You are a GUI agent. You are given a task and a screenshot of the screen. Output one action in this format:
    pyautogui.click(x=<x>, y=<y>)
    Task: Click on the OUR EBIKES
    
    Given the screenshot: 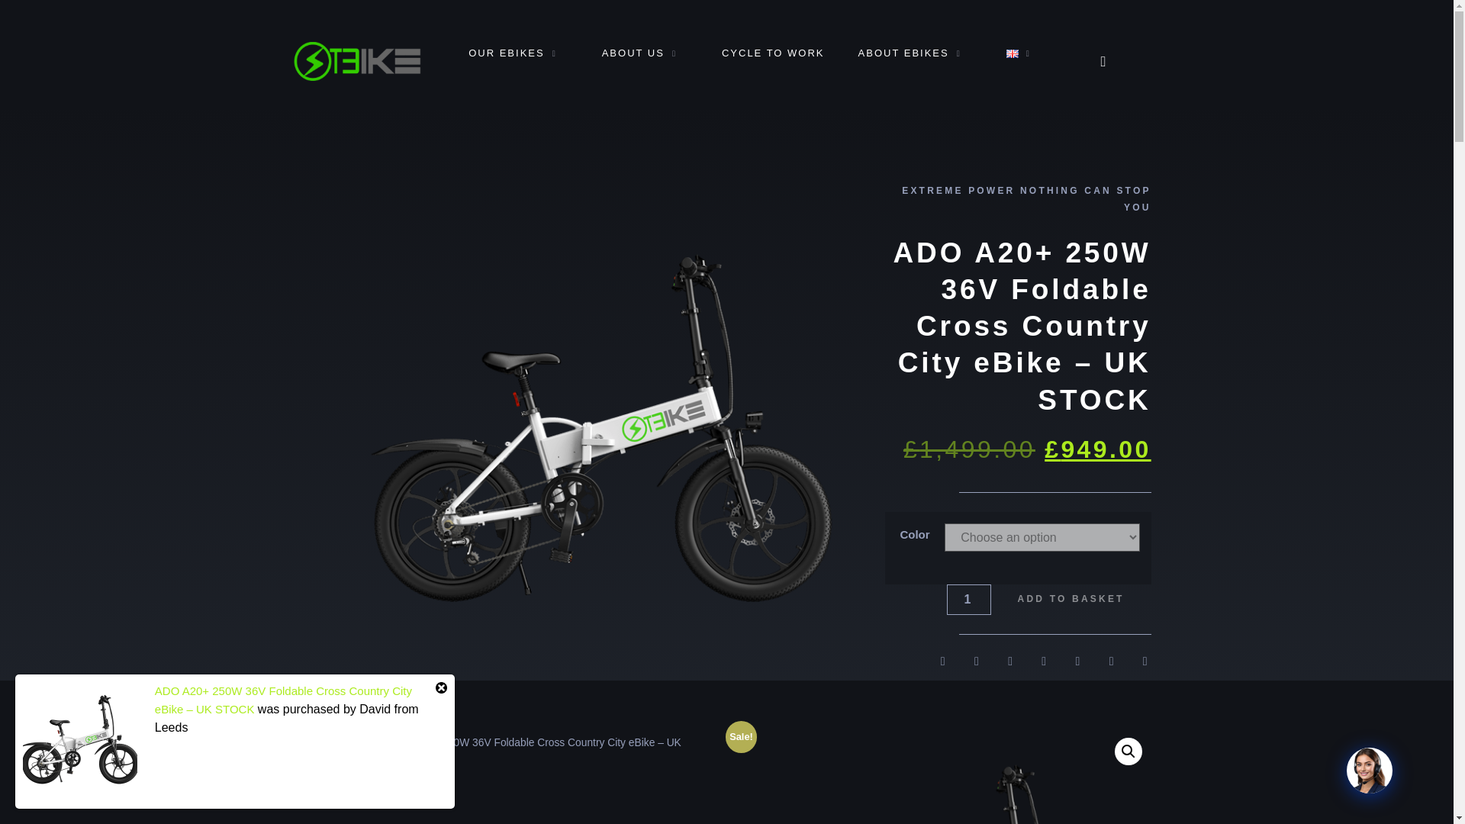 What is the action you would take?
    pyautogui.click(x=517, y=53)
    